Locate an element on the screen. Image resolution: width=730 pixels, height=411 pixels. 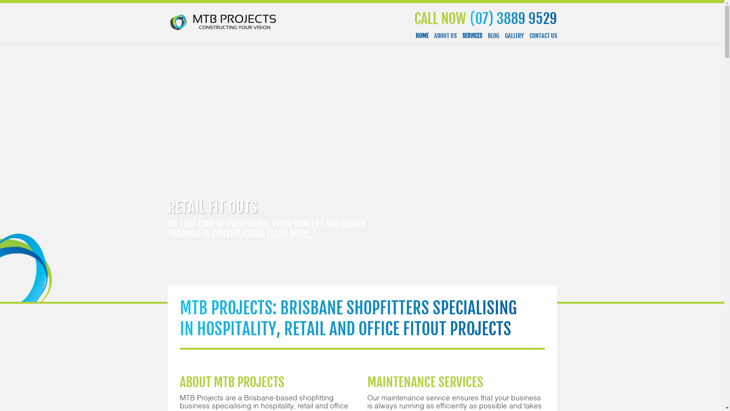
GALLERY is located at coordinates (514, 36).